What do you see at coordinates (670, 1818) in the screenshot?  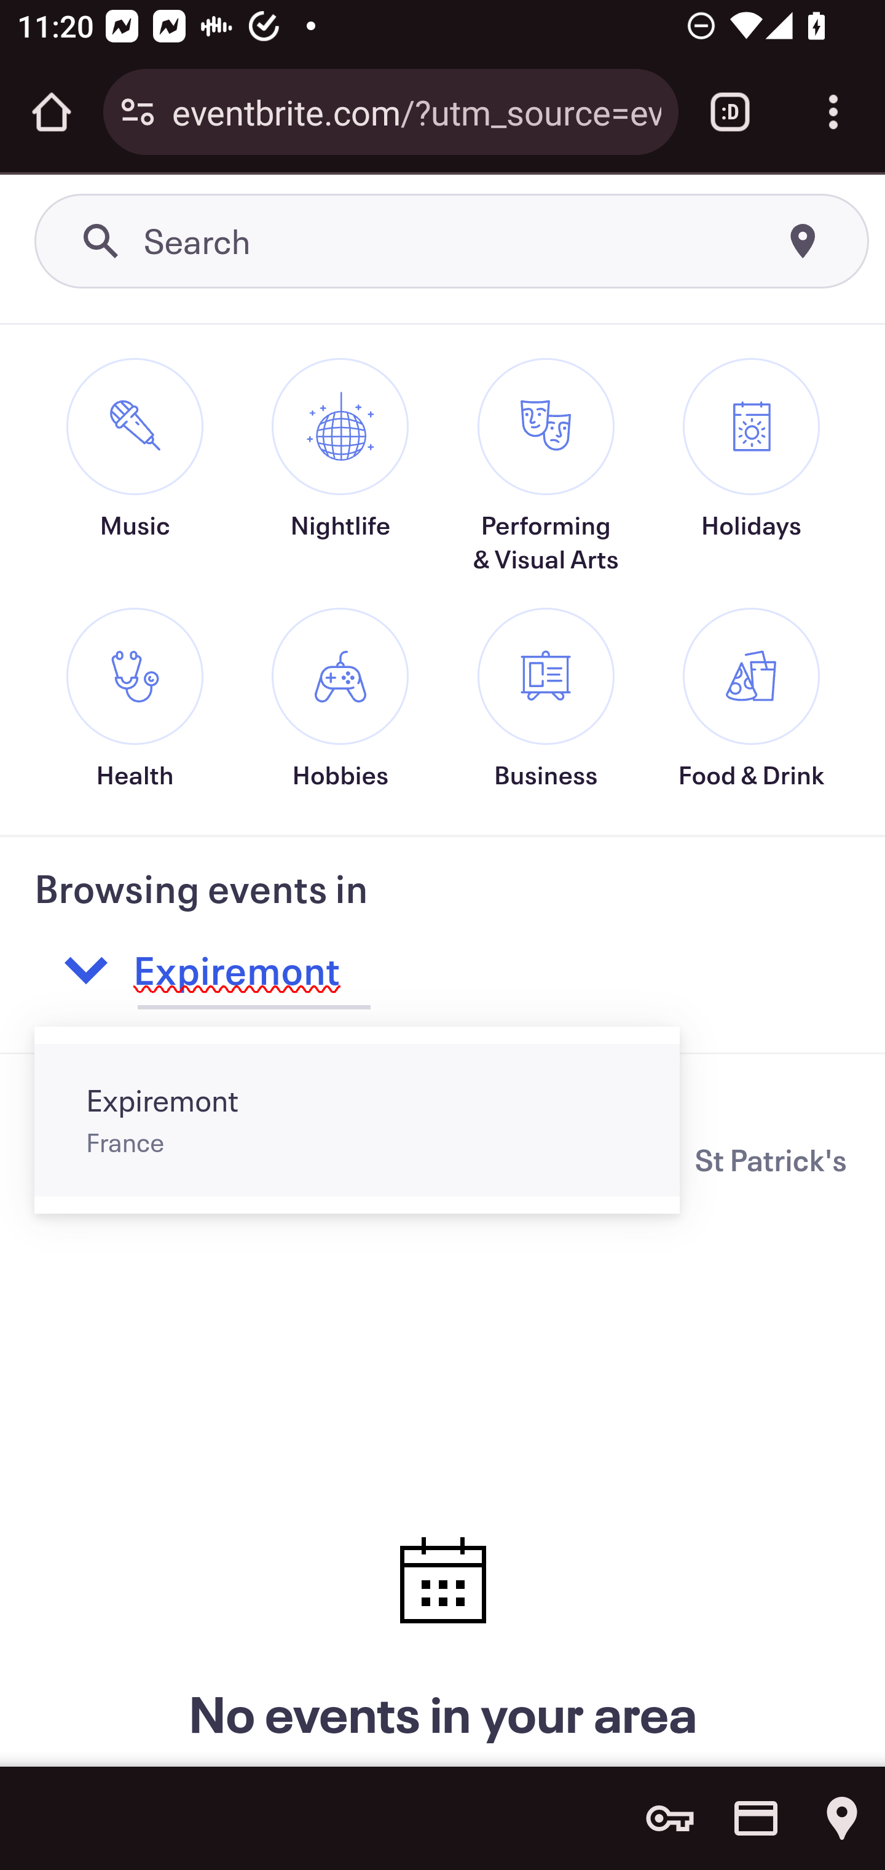 I see `Show saved passwords and password options` at bounding box center [670, 1818].